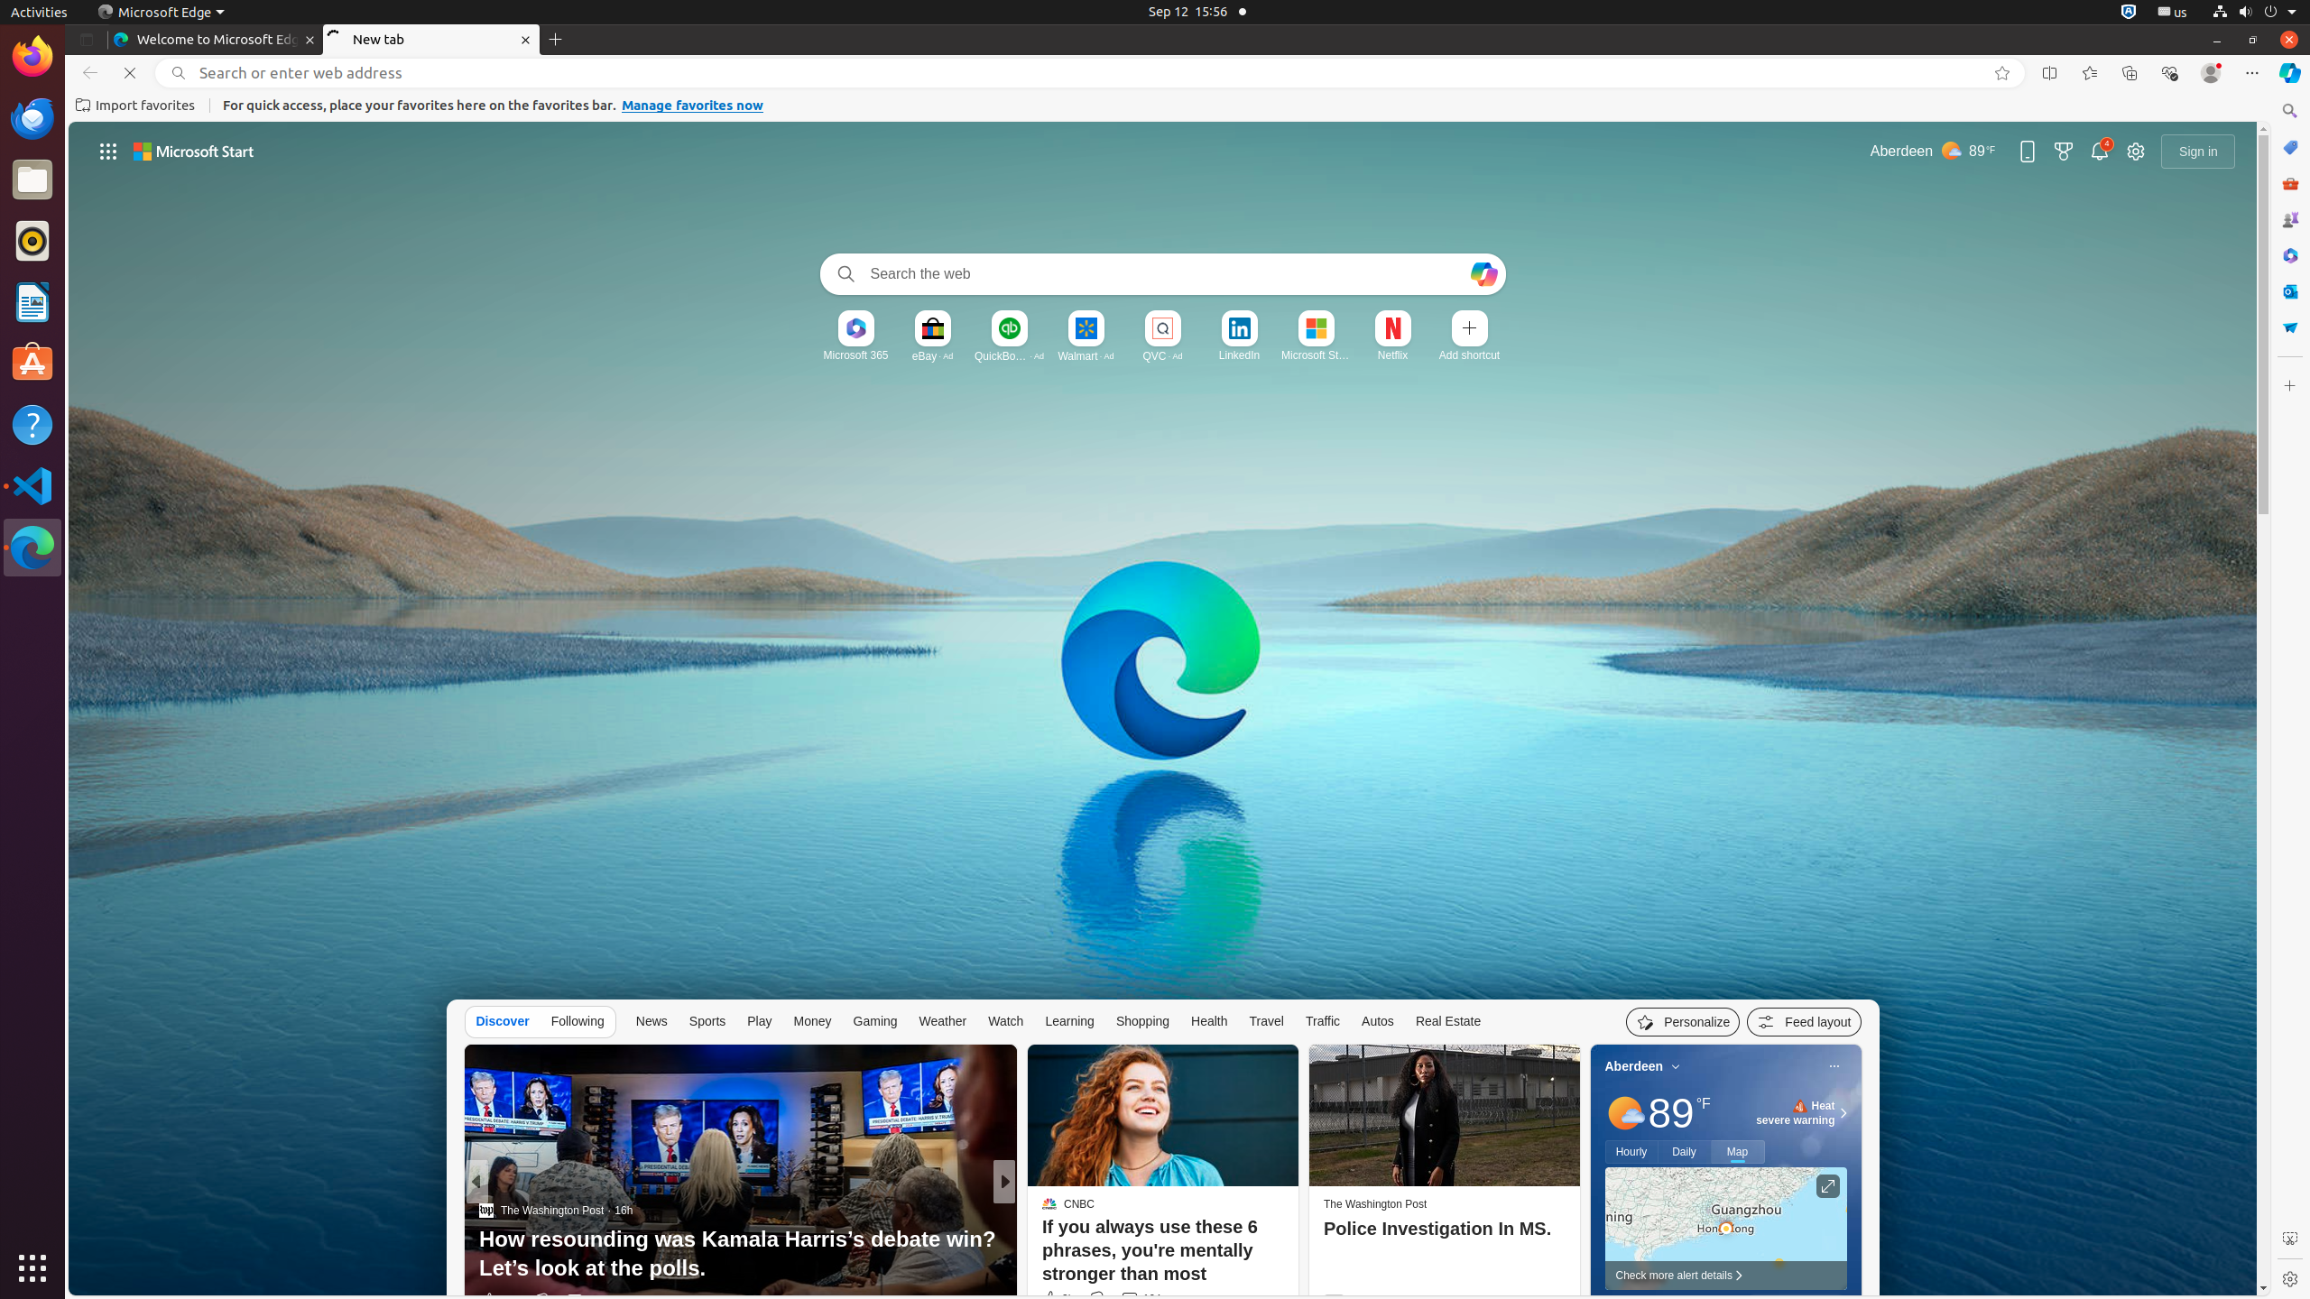  I want to click on Ad, so click(948, 355).